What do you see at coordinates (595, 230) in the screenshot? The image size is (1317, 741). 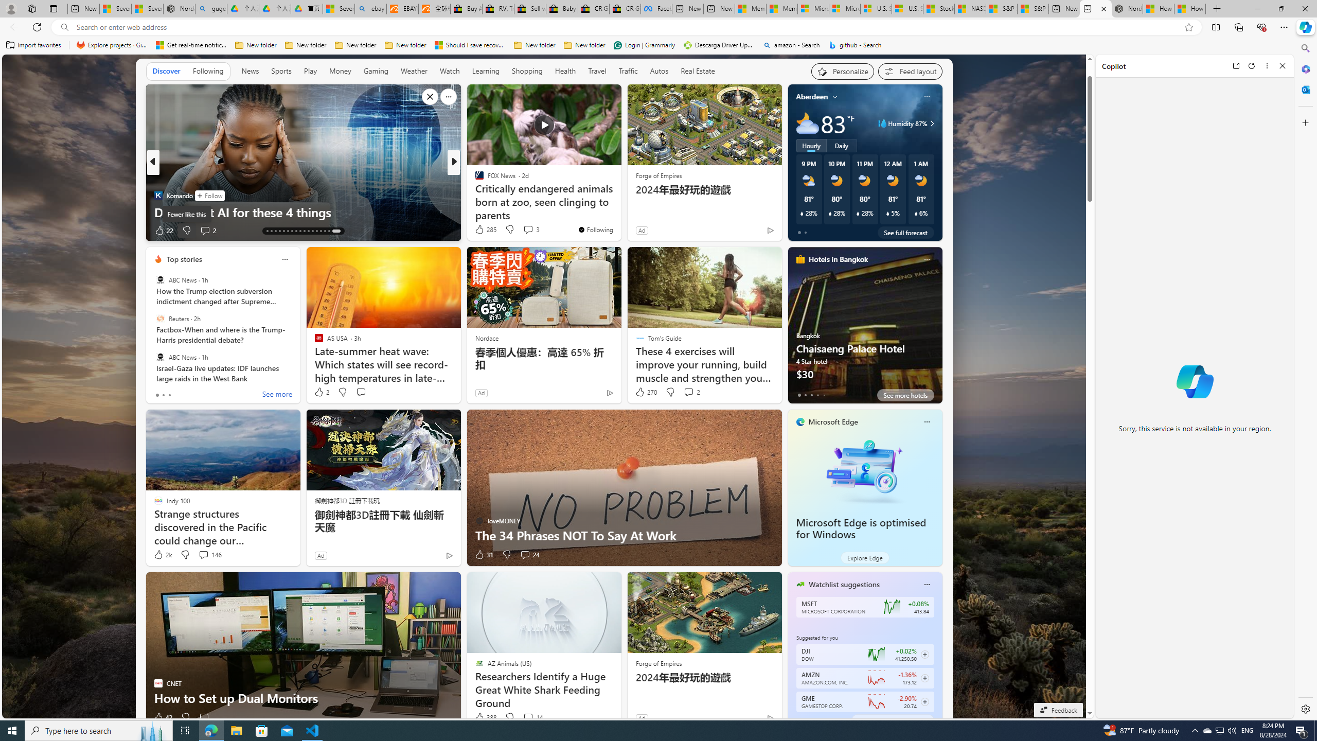 I see `You're following FOX News` at bounding box center [595, 230].